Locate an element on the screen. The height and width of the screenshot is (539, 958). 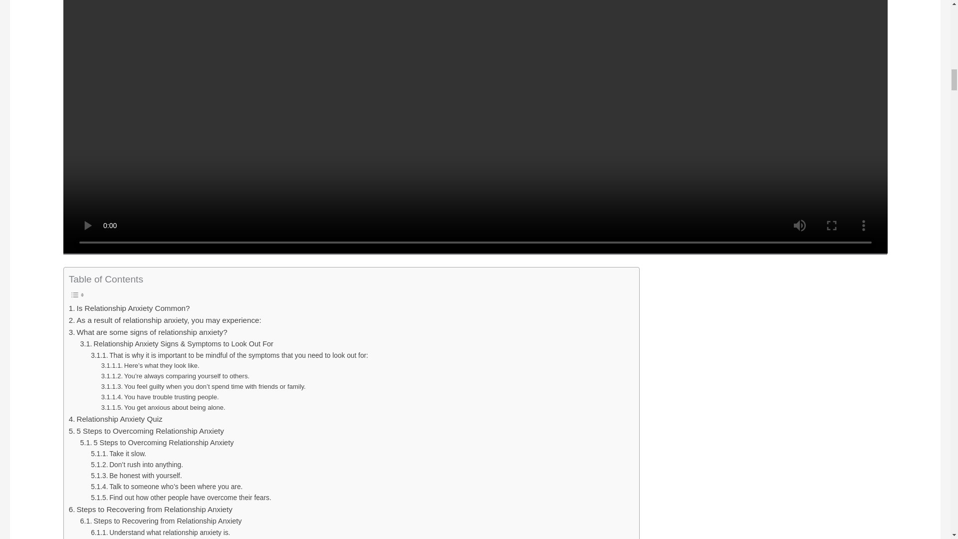
As a result of relationship anxiety, you may experience: is located at coordinates (165, 320).